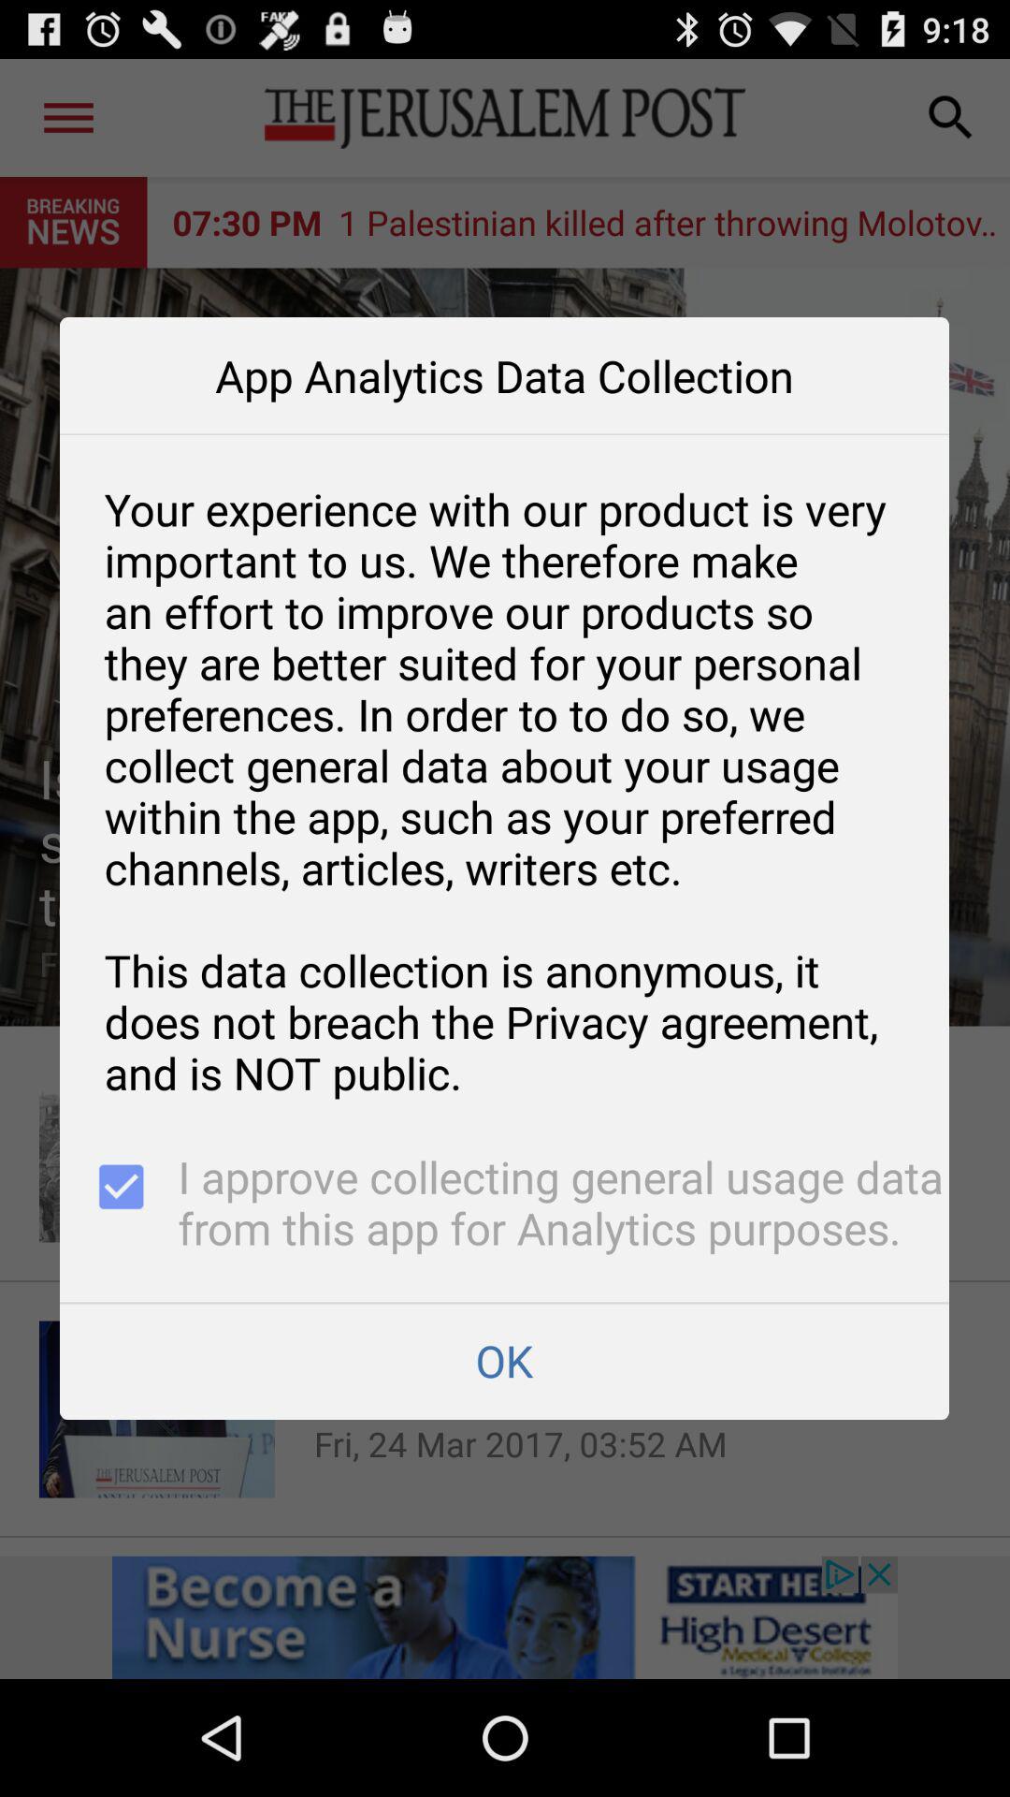 This screenshot has height=1797, width=1010. I want to click on press icon below your experience with app, so click(119, 1205).